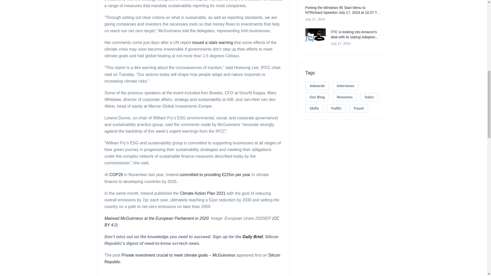 Image resolution: width=491 pixels, height=276 pixels. I want to click on issued a stark warning, so click(213, 42).